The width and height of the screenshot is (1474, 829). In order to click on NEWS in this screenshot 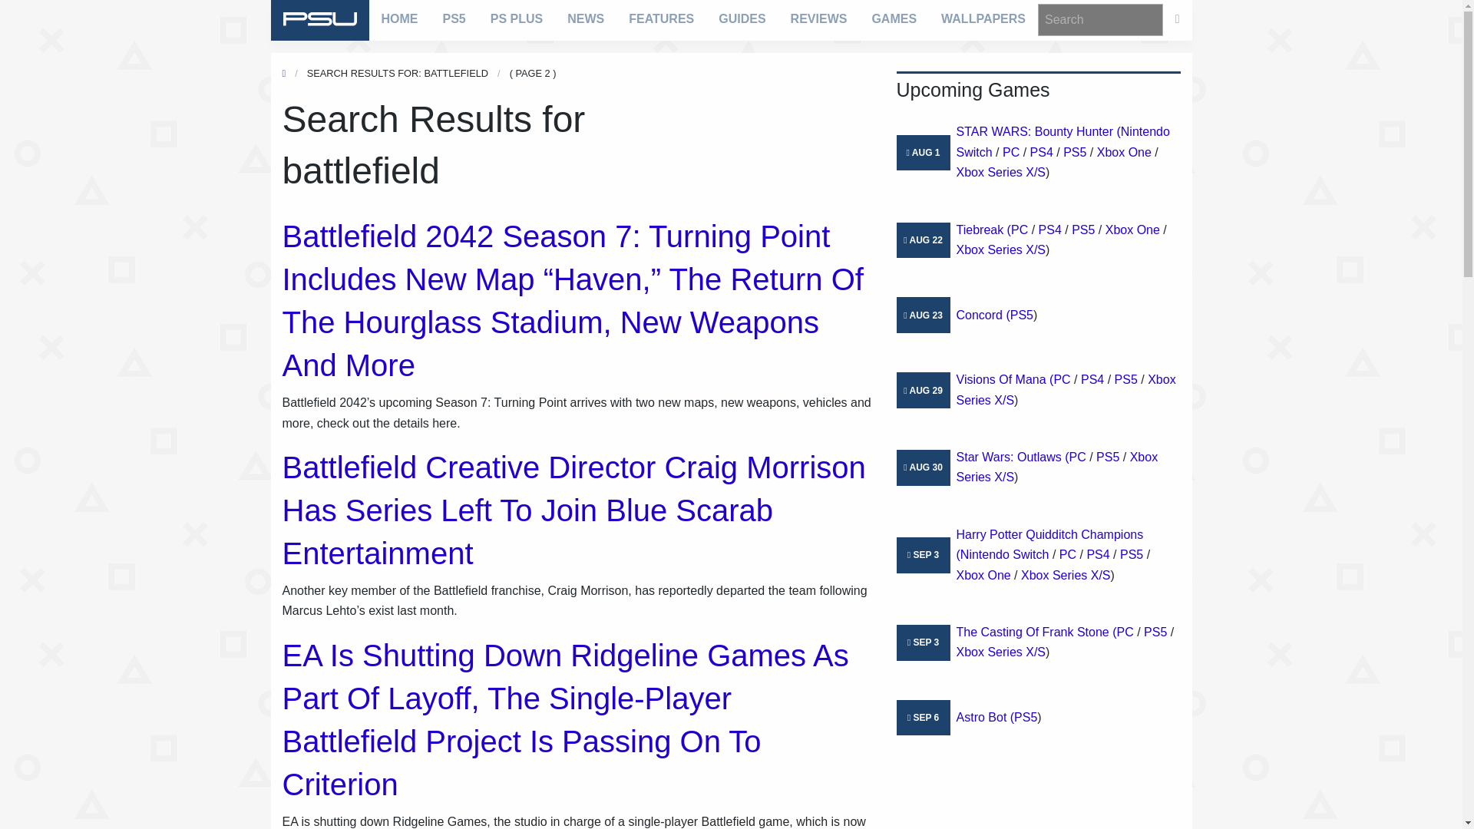, I will do `click(585, 18)`.